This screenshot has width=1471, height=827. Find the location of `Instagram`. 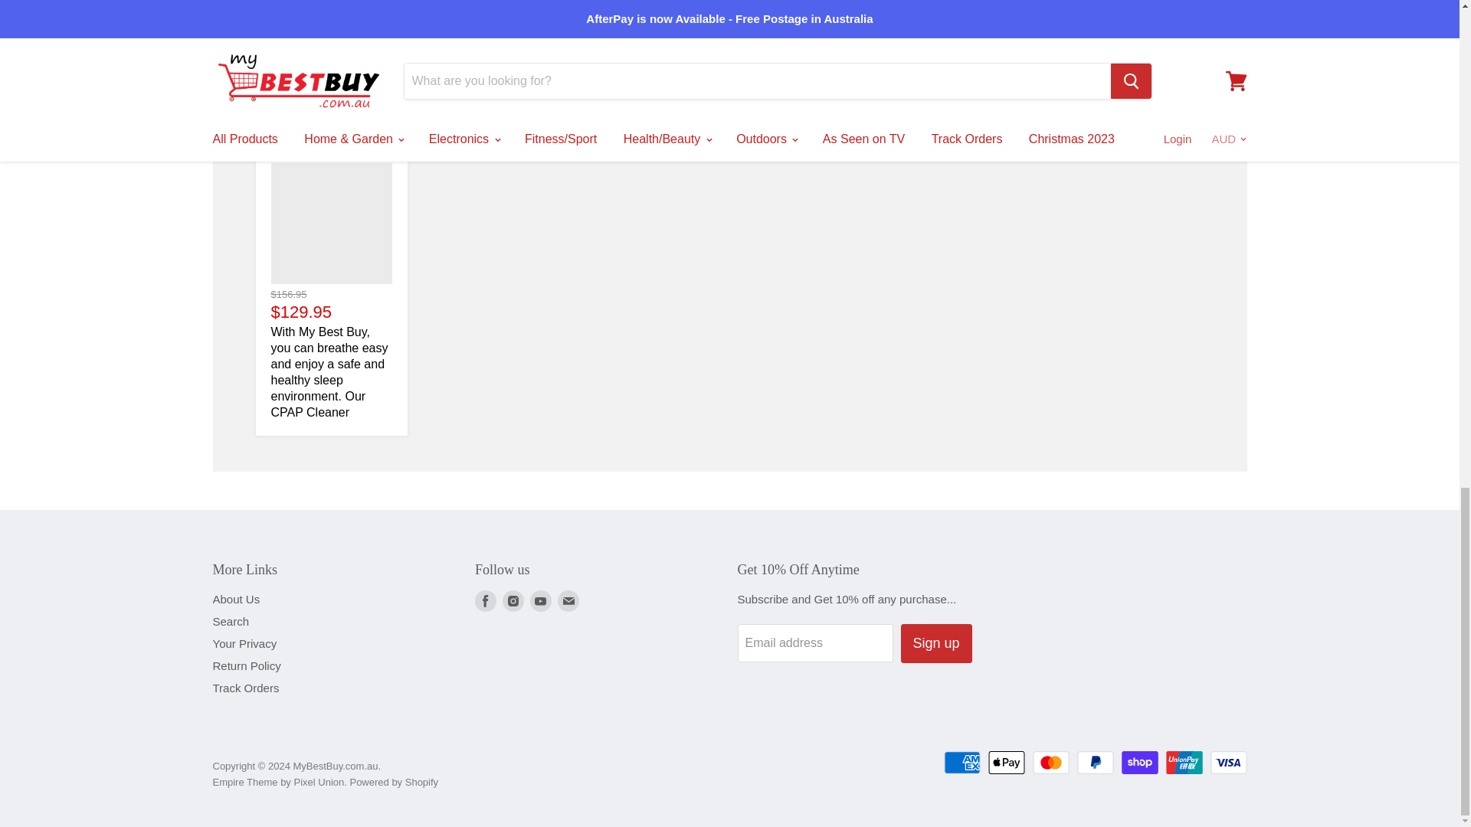

Instagram is located at coordinates (513, 600).